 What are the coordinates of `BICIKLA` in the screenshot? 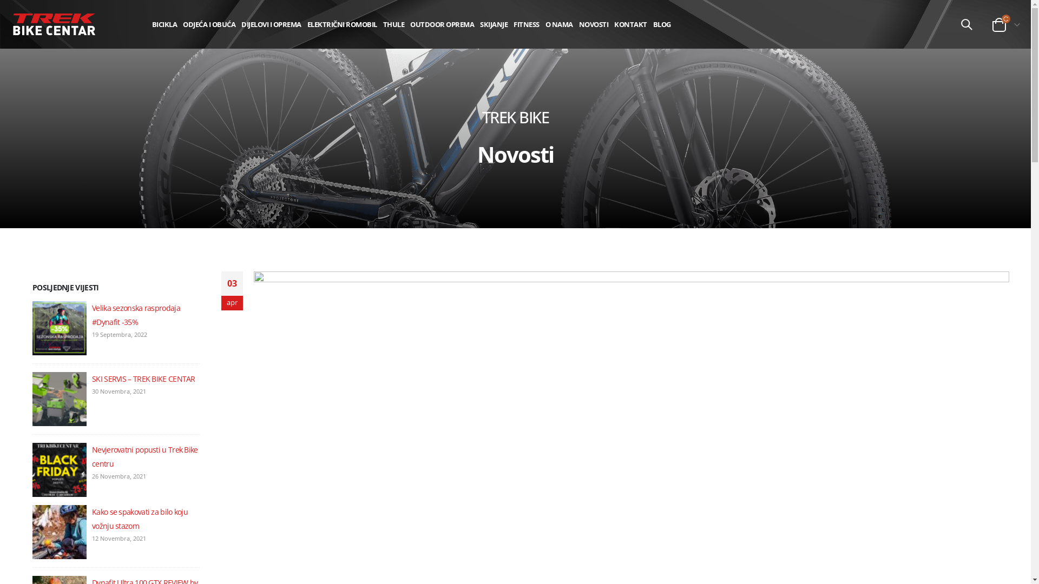 It's located at (165, 24).